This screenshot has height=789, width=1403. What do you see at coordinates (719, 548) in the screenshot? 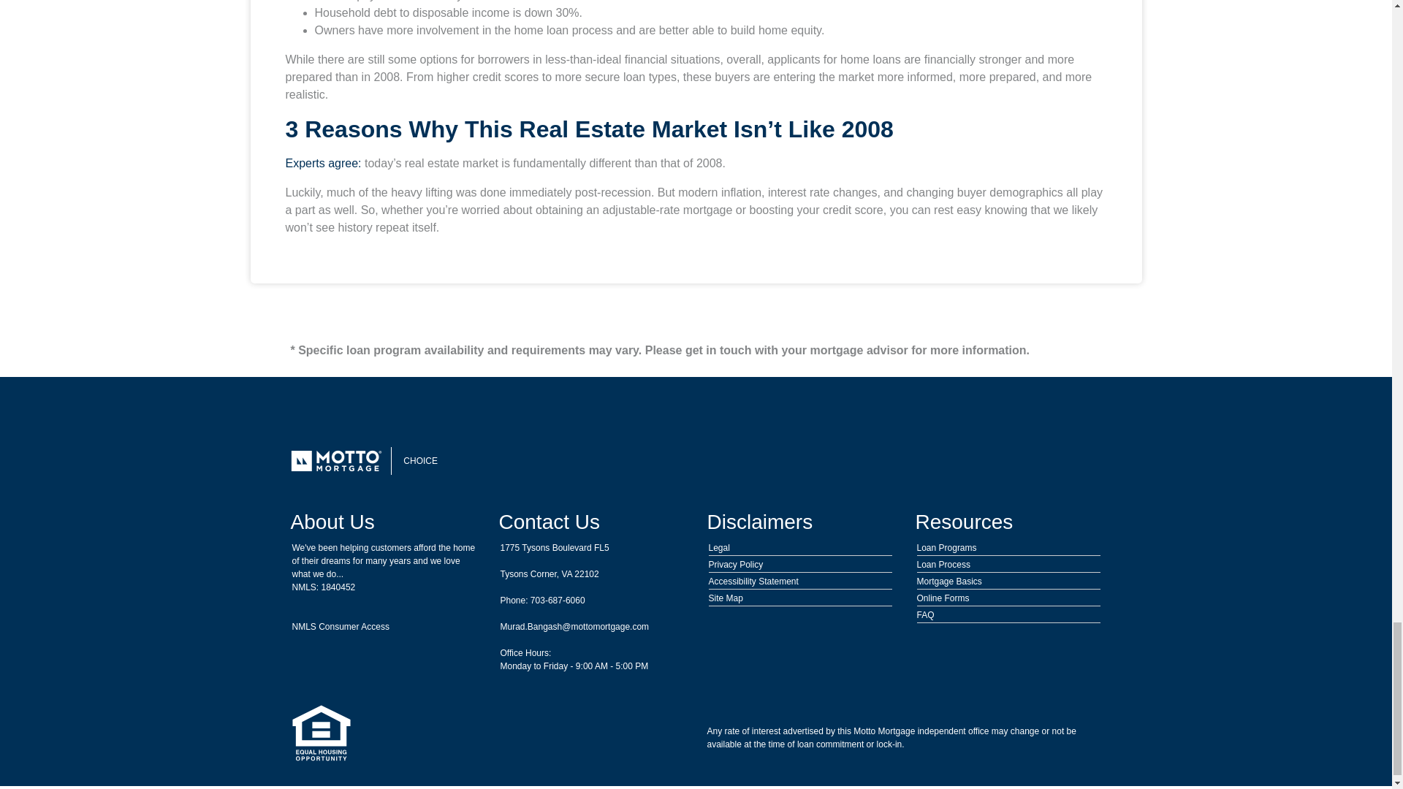
I see `Legal` at bounding box center [719, 548].